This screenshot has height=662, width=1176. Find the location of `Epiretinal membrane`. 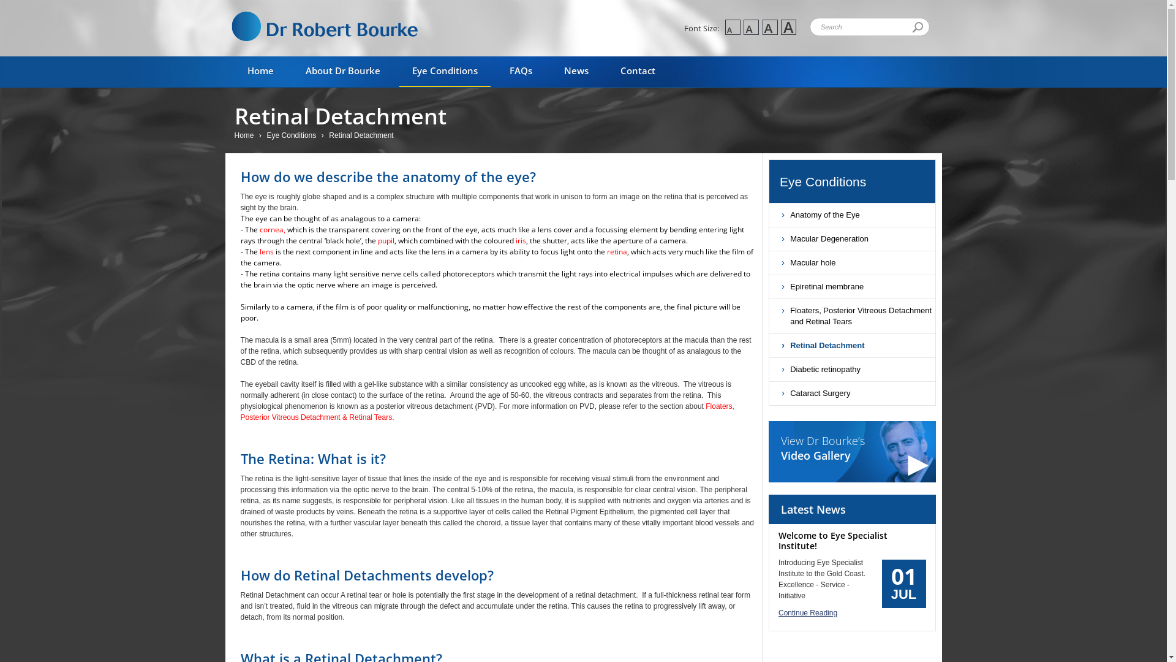

Epiretinal membrane is located at coordinates (853, 287).